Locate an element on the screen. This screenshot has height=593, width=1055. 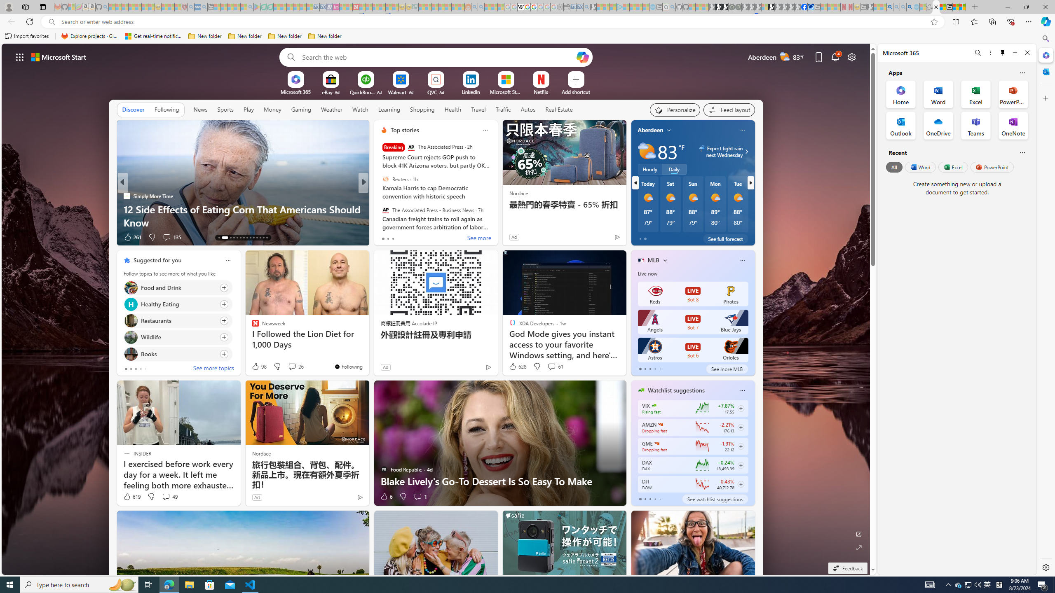
Robert H. Shmerling, MD - Harvard Health - Sleeping is located at coordinates (184, 7).